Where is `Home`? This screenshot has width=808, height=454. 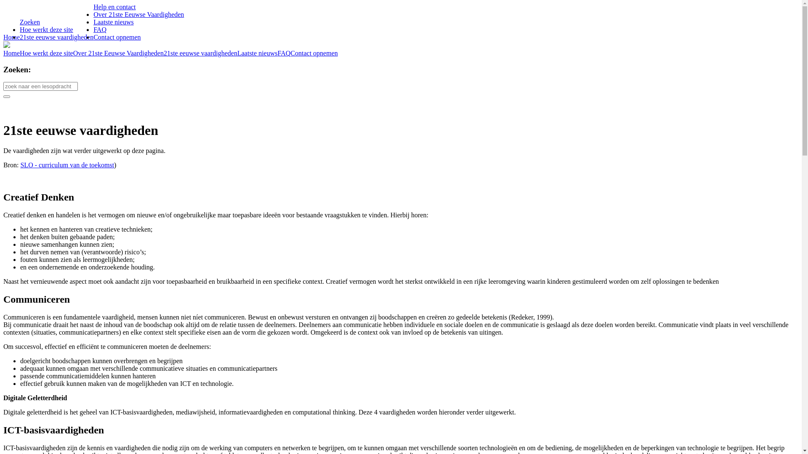
Home is located at coordinates (12, 37).